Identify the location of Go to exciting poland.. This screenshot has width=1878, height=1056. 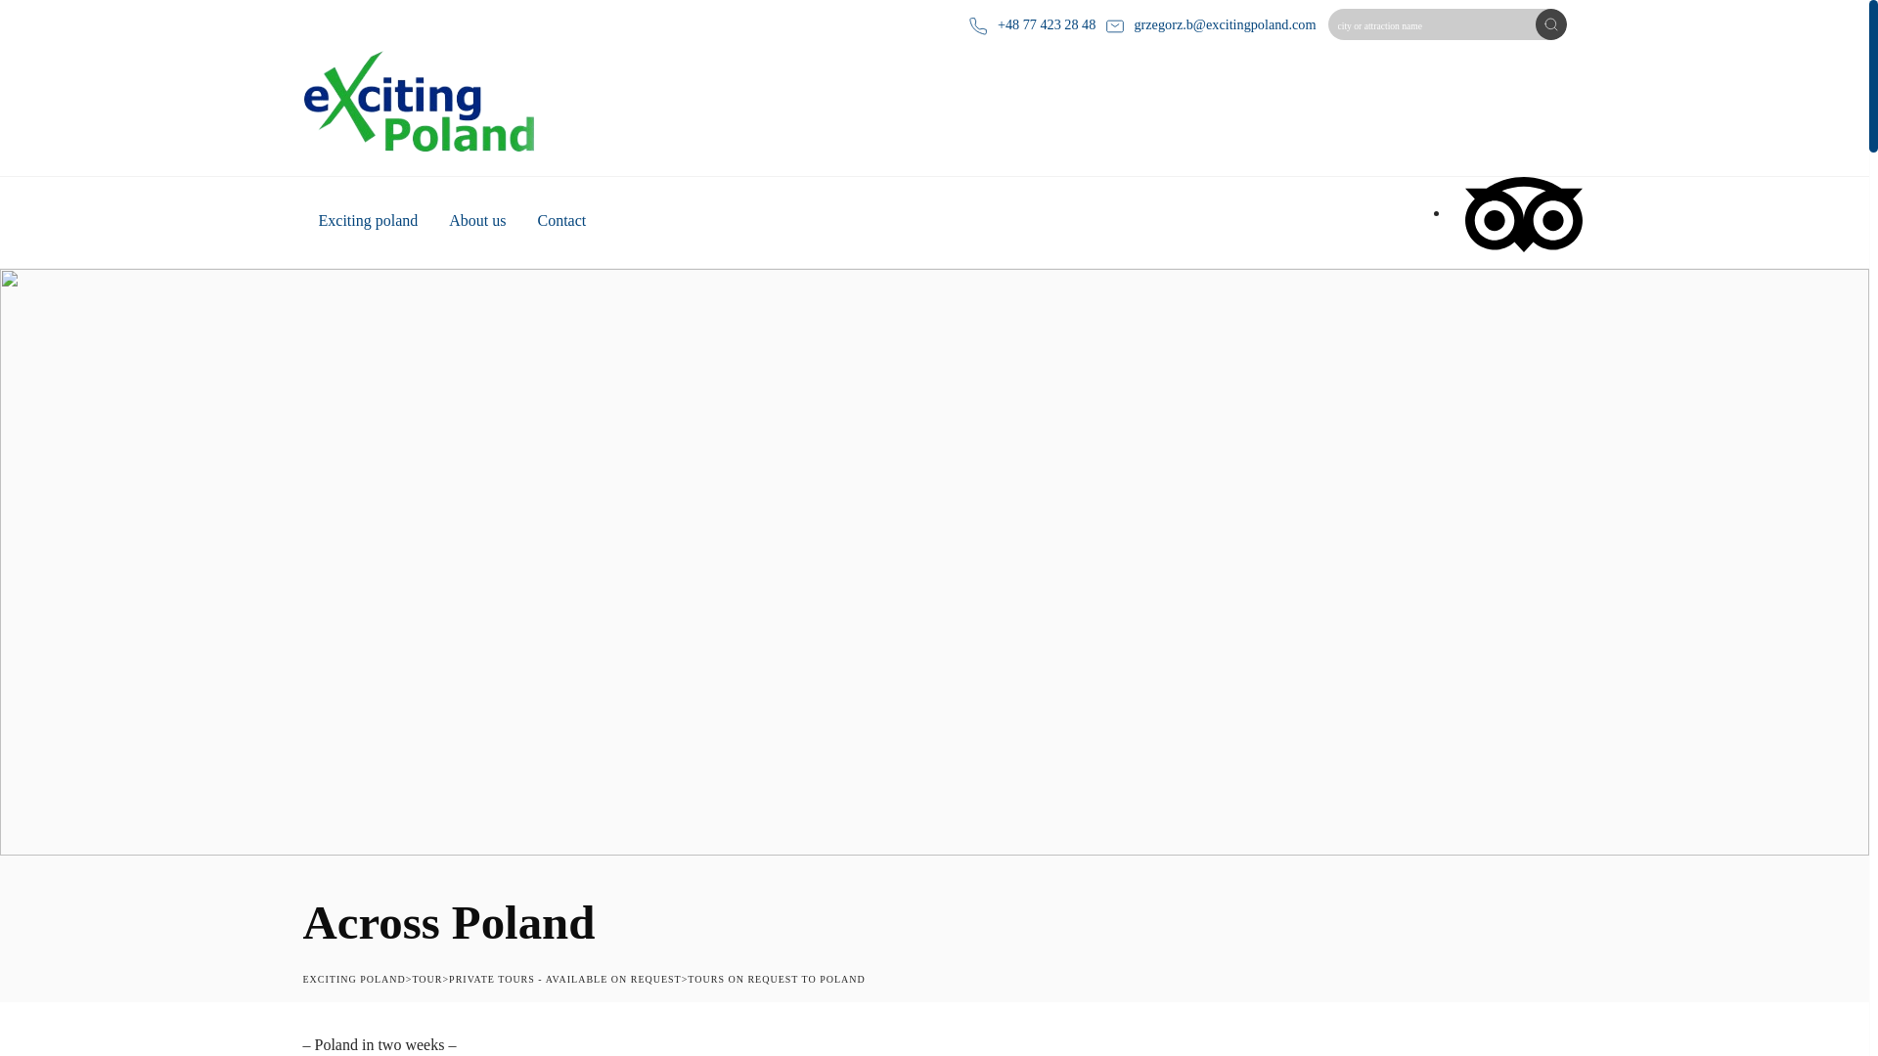
(354, 978).